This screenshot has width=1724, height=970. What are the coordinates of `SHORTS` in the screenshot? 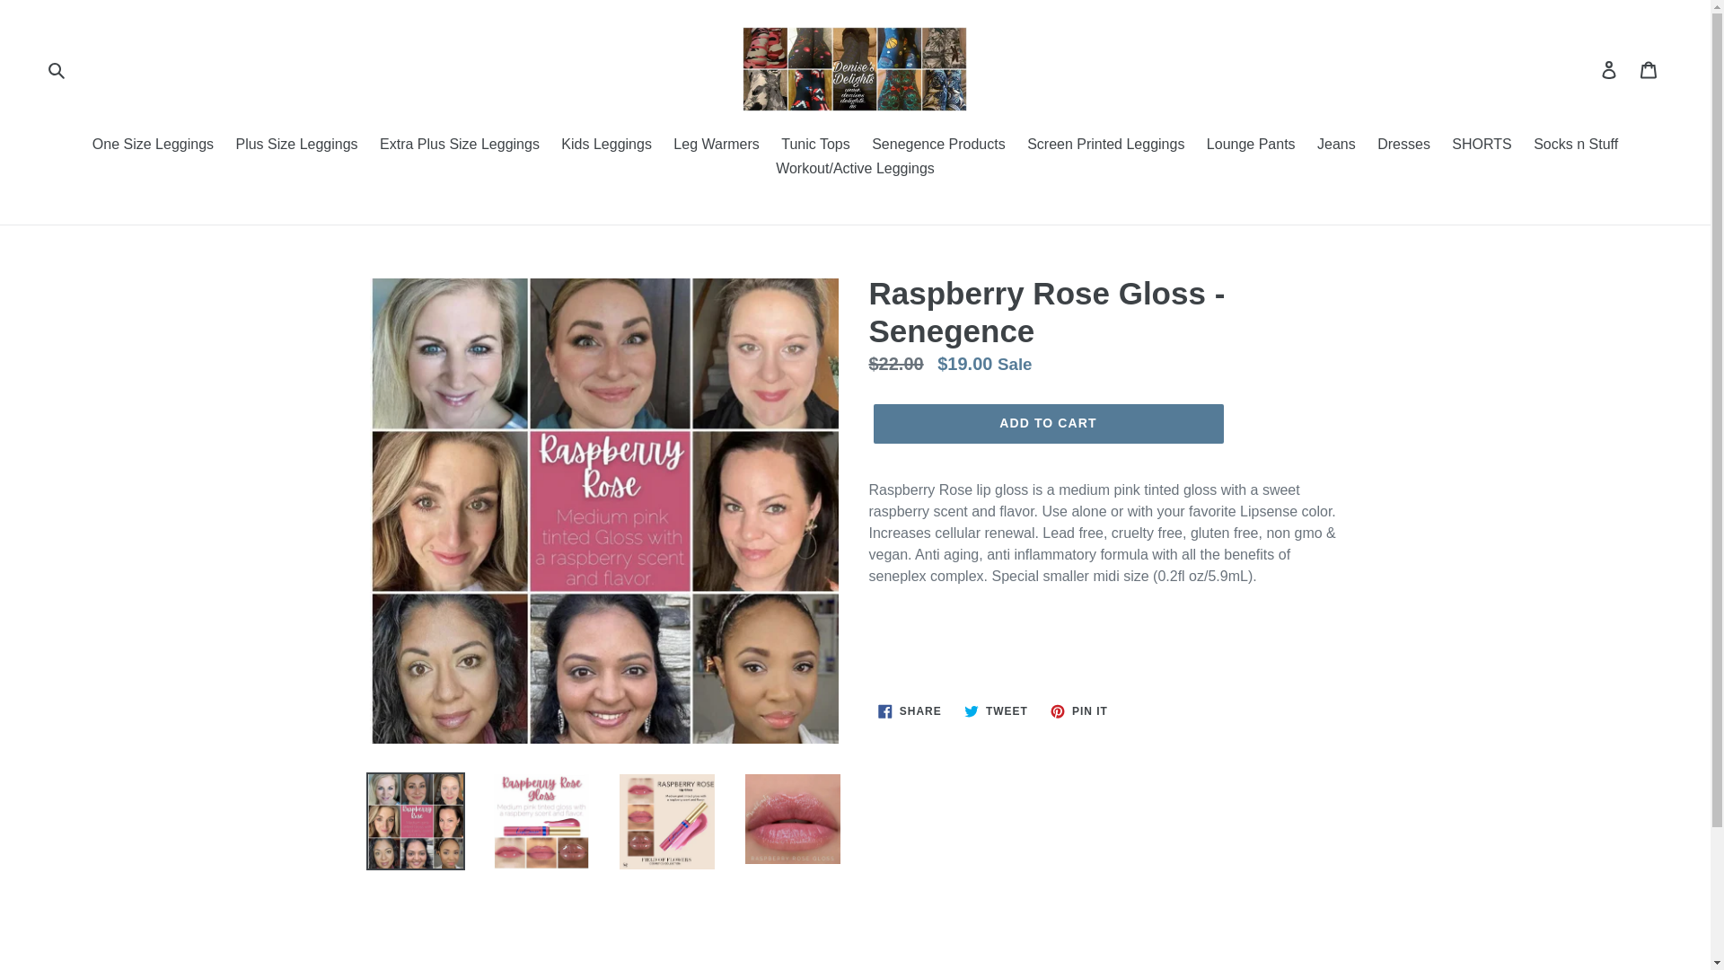 It's located at (1482, 145).